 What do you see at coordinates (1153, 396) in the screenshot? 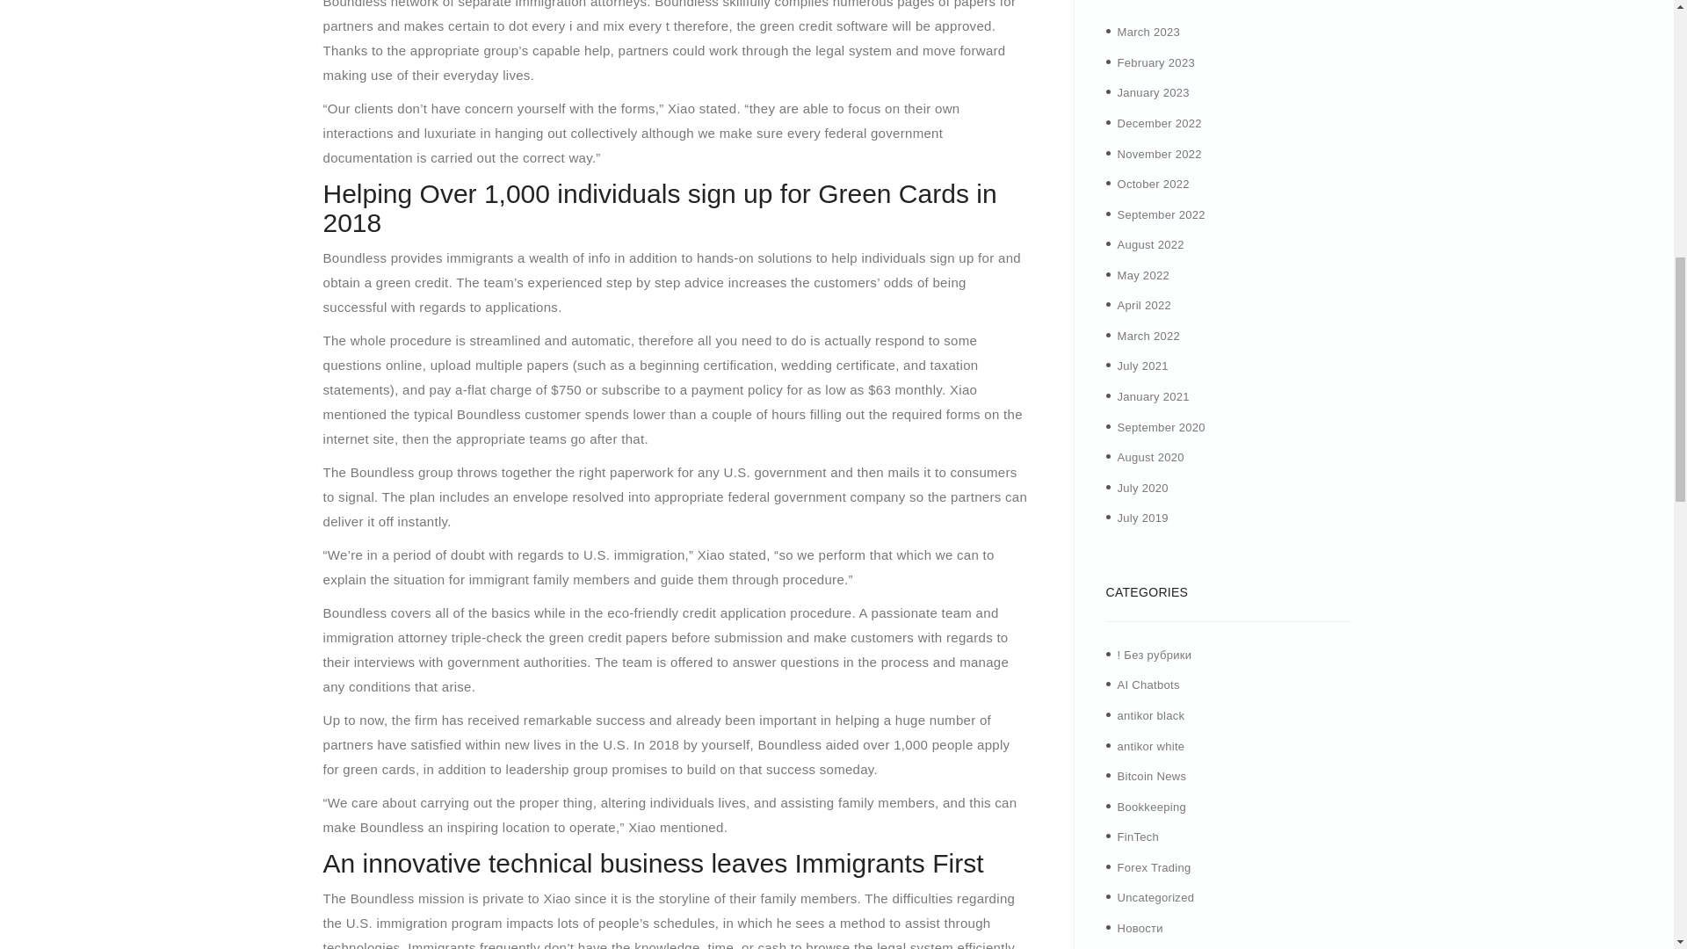
I see `January 2021` at bounding box center [1153, 396].